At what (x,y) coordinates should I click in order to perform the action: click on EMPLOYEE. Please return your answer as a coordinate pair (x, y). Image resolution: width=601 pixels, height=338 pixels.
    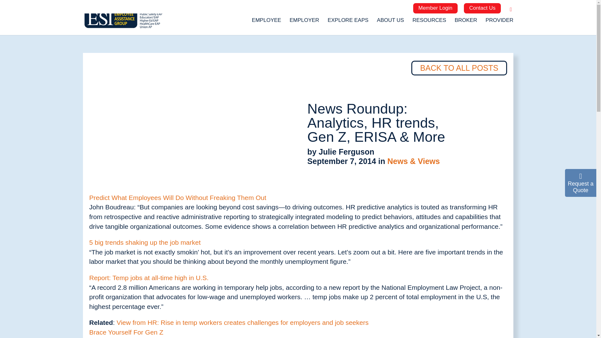
    Looking at the image, I should click on (266, 23).